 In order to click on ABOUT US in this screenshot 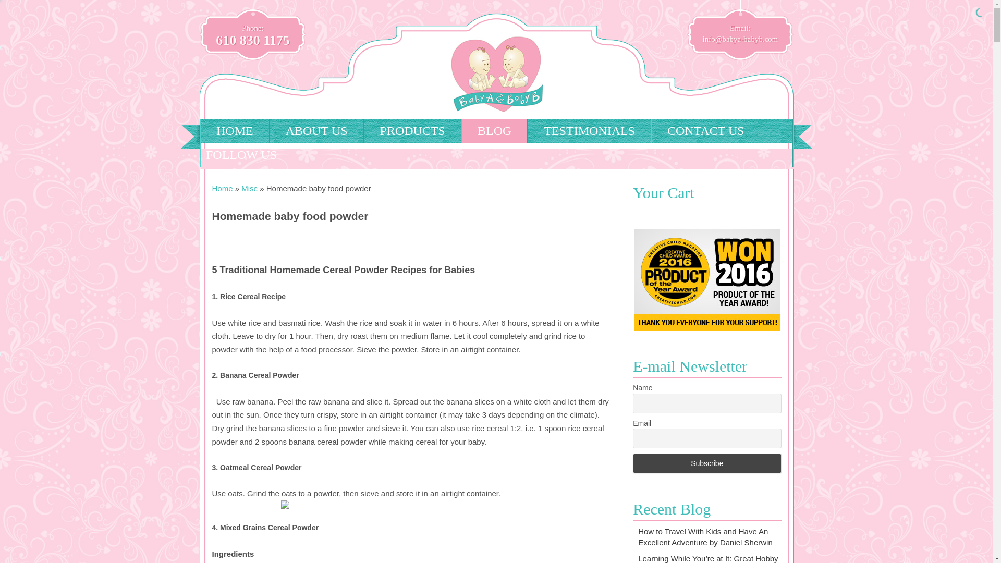, I will do `click(316, 131)`.